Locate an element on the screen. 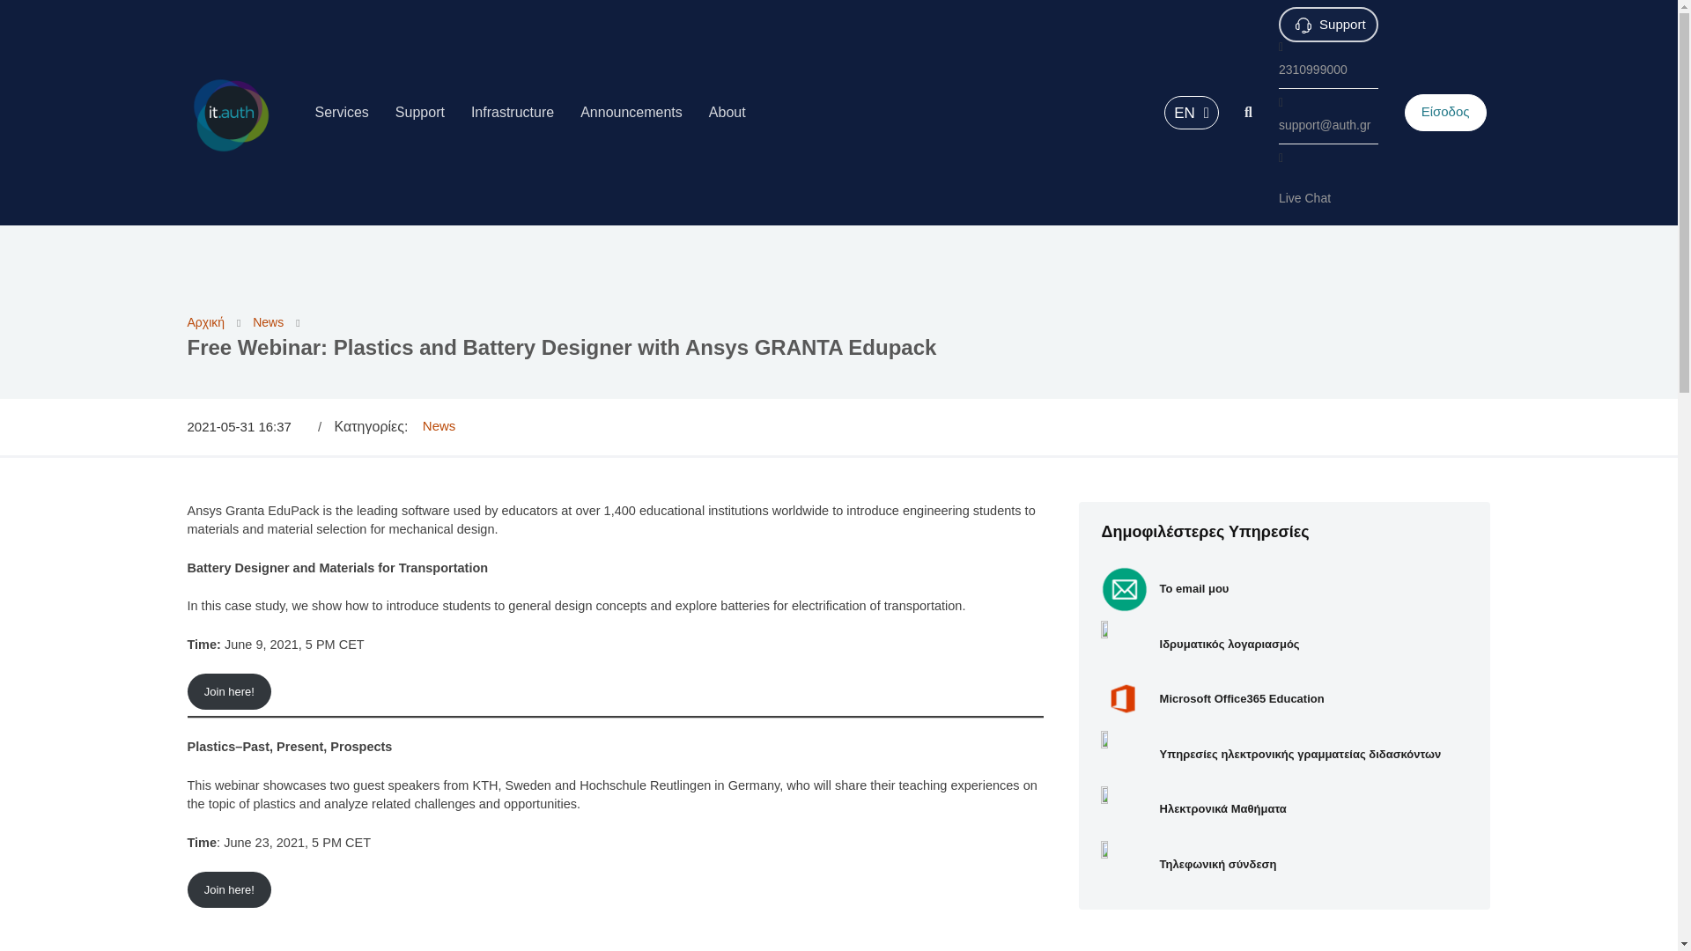  Support is located at coordinates (419, 113).